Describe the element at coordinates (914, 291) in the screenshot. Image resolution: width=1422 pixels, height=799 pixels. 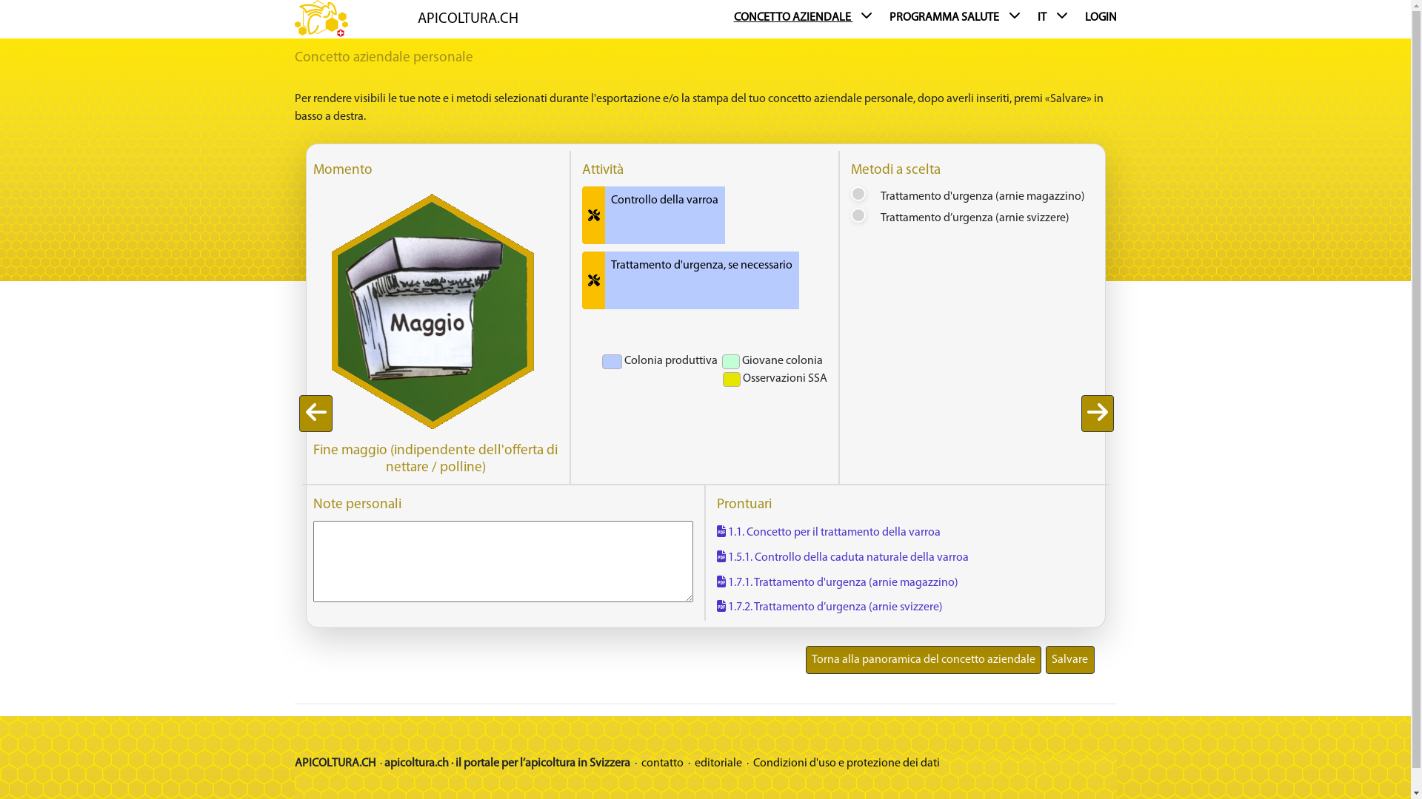
I see `CONDIZIONI QUADRO` at that location.